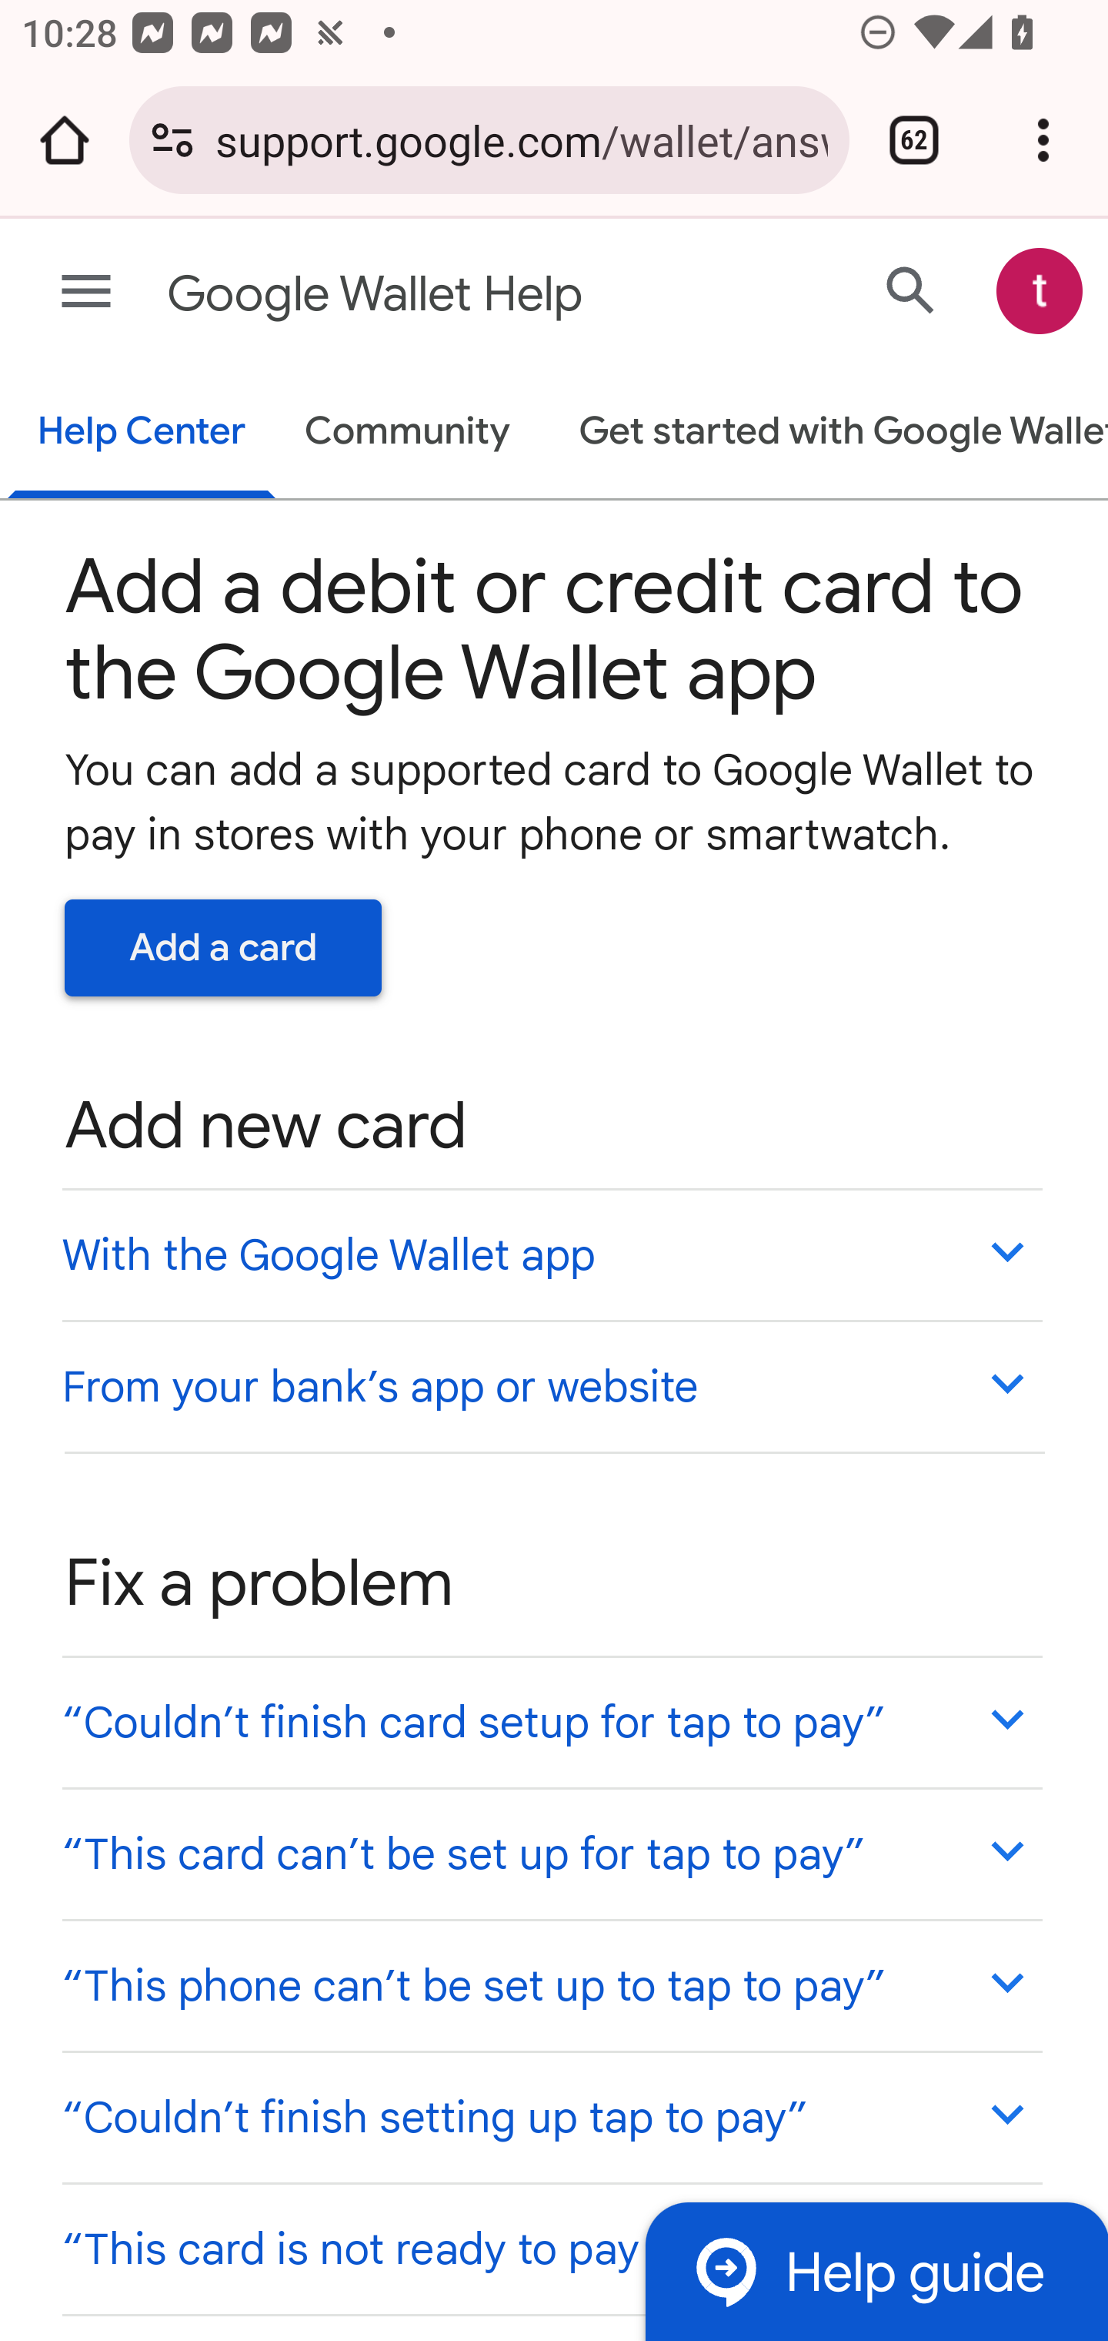  I want to click on Add a card, so click(223, 947).